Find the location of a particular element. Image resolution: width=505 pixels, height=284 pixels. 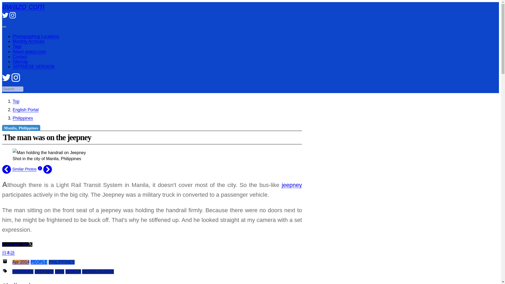

Photos Tagged with JEEPNEY is located at coordinates (44, 271).